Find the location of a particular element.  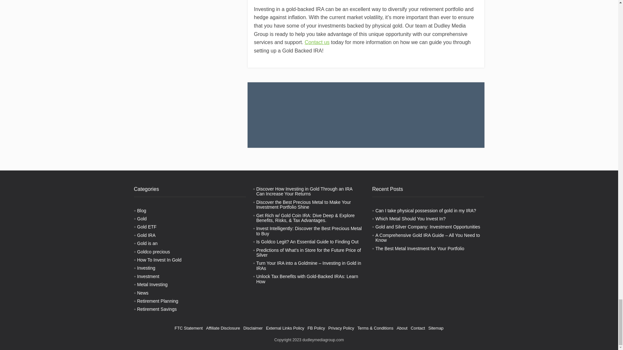

Gold is located at coordinates (141, 218).